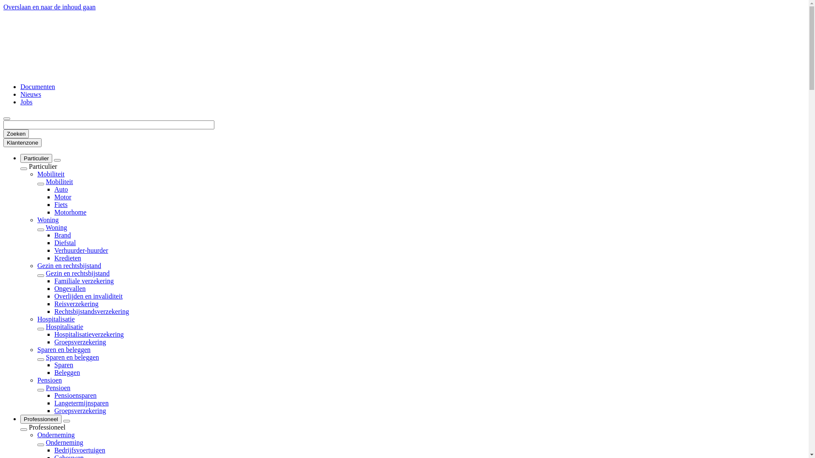  Describe the element at coordinates (56, 435) in the screenshot. I see `Onderneming` at that location.